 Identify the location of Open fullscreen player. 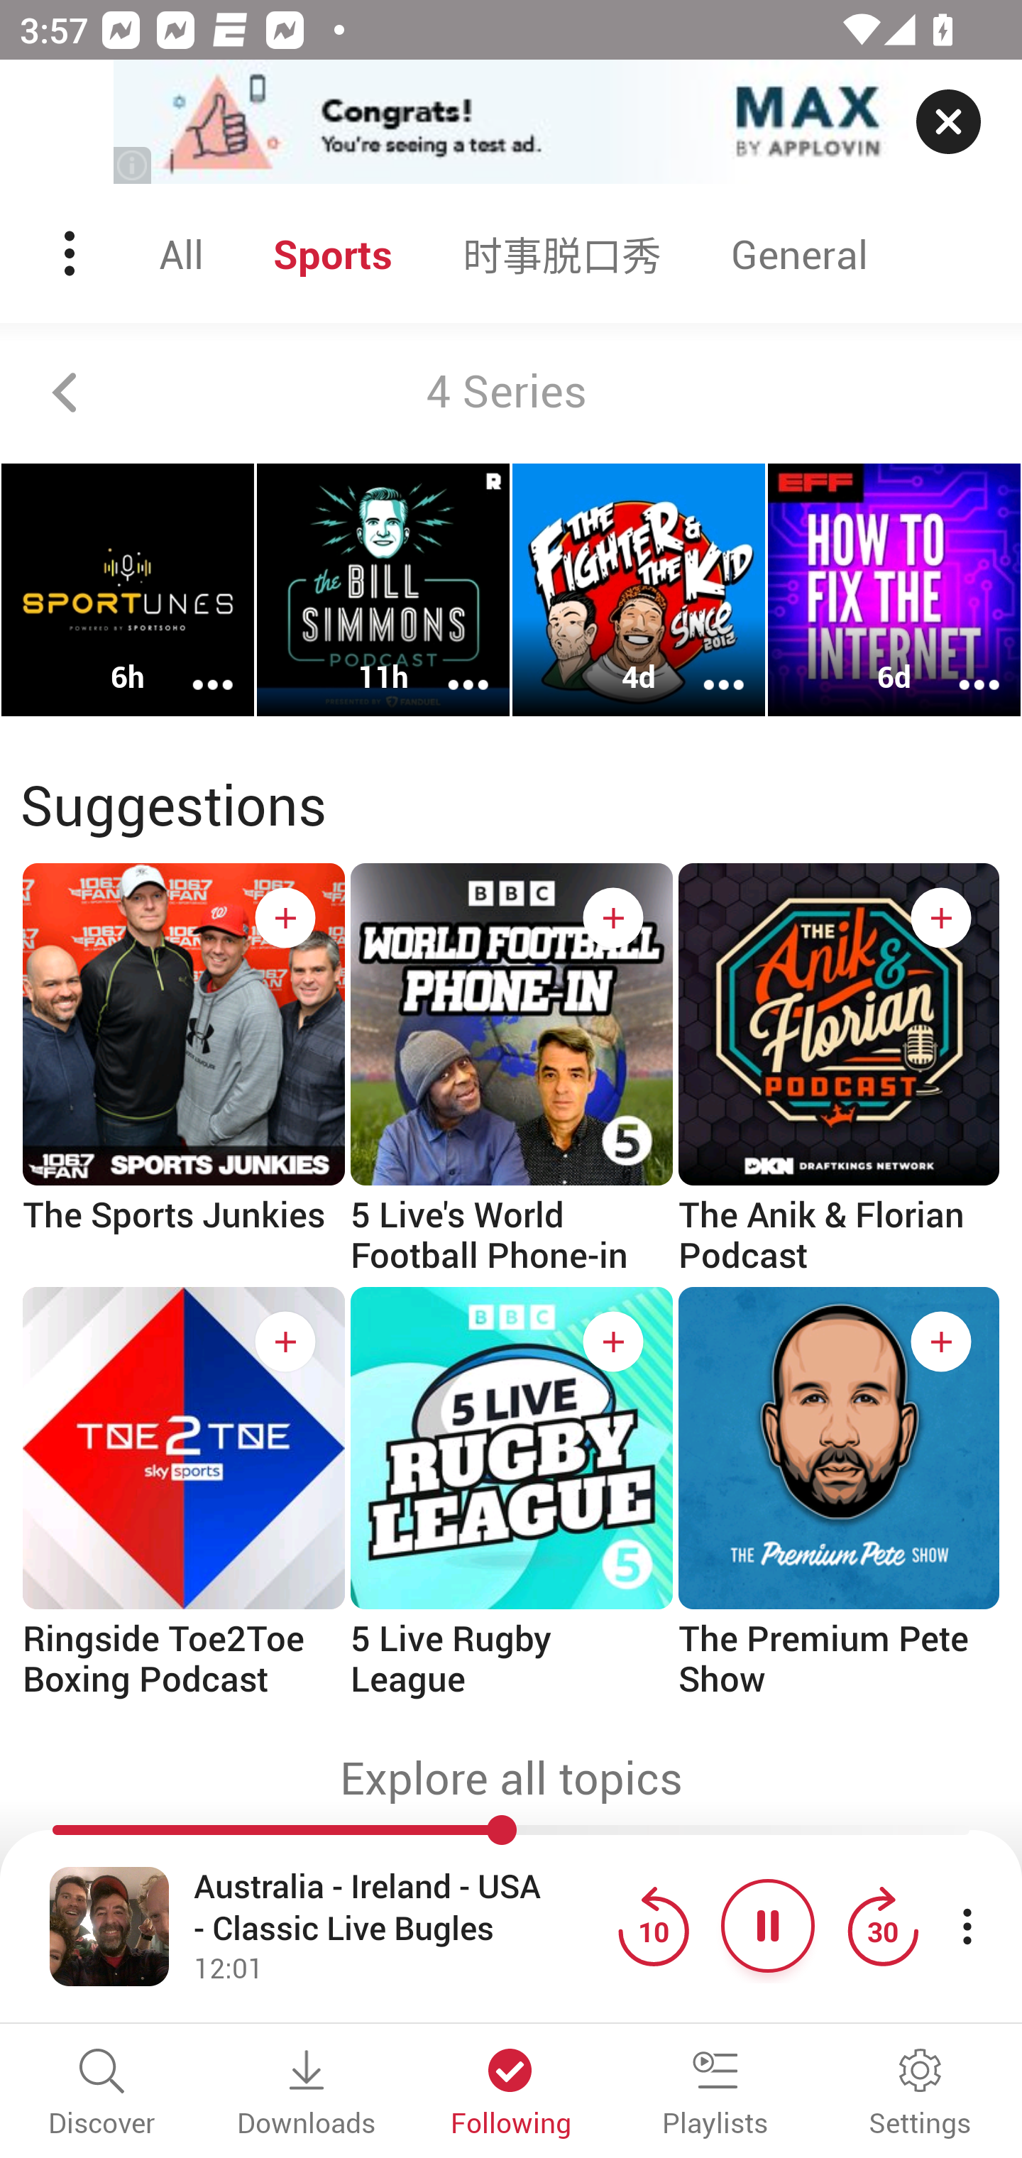
(109, 1925).